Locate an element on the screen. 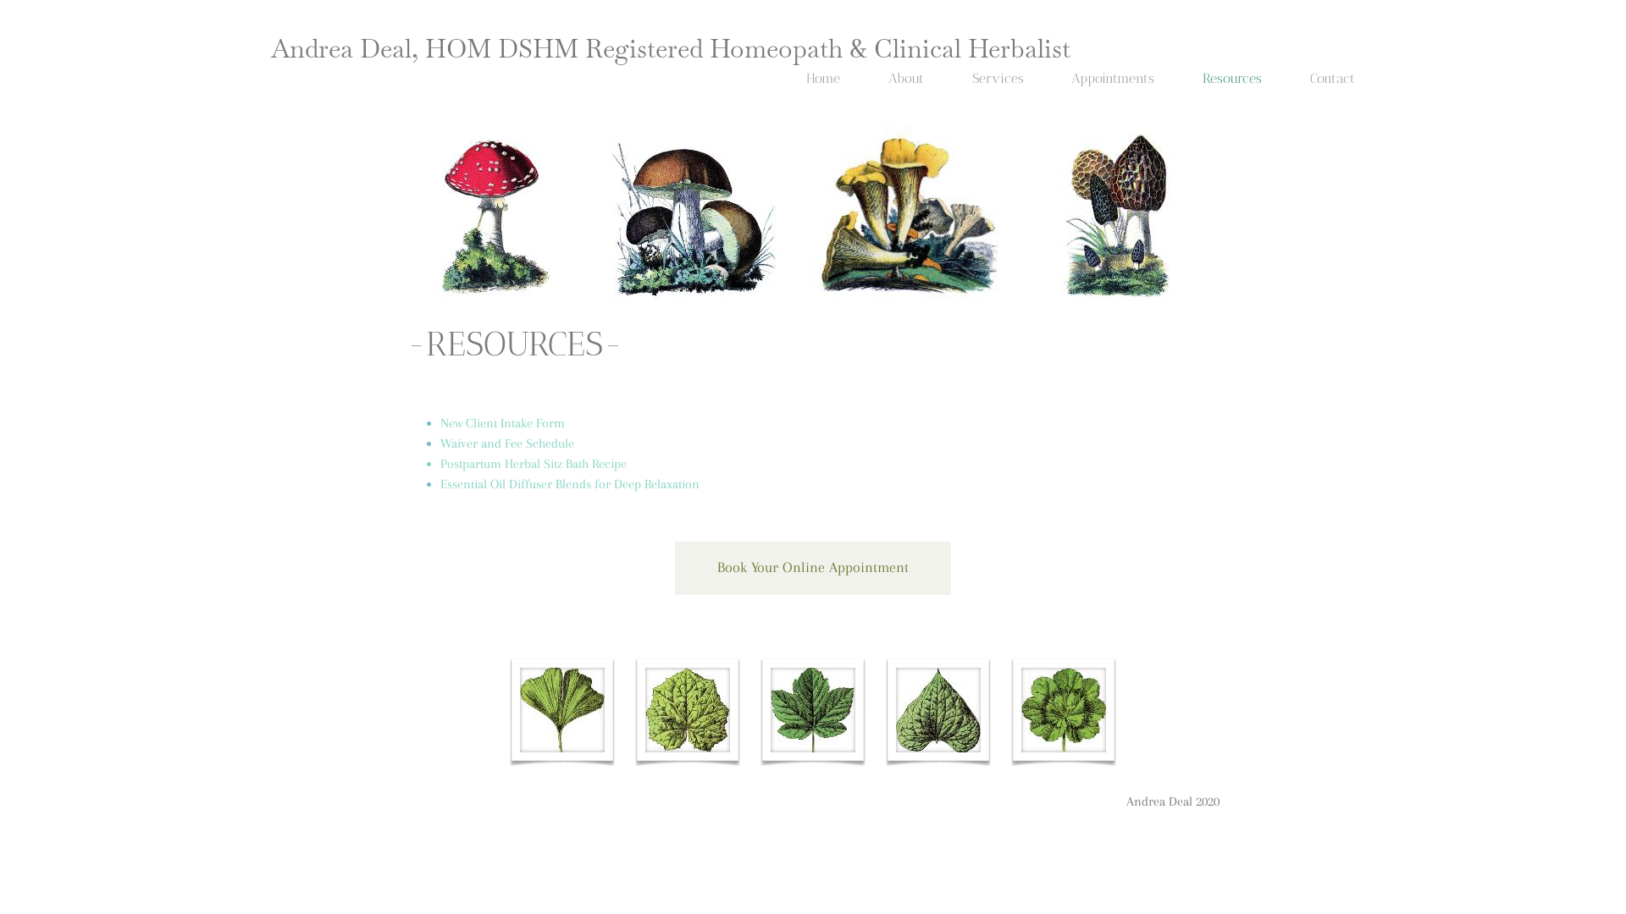 The height and width of the screenshot is (914, 1626). Resources is located at coordinates (1232, 78).